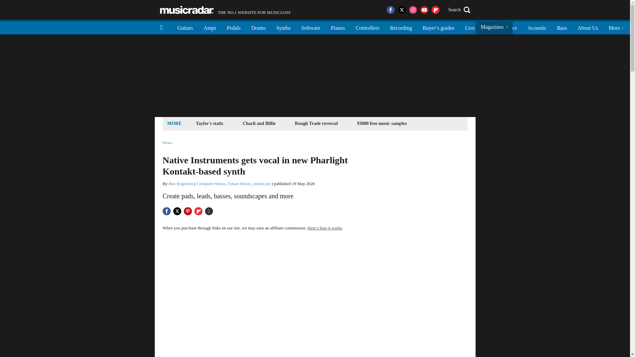 The width and height of the screenshot is (635, 357). Describe the element at coordinates (401, 27) in the screenshot. I see `Recording` at that location.